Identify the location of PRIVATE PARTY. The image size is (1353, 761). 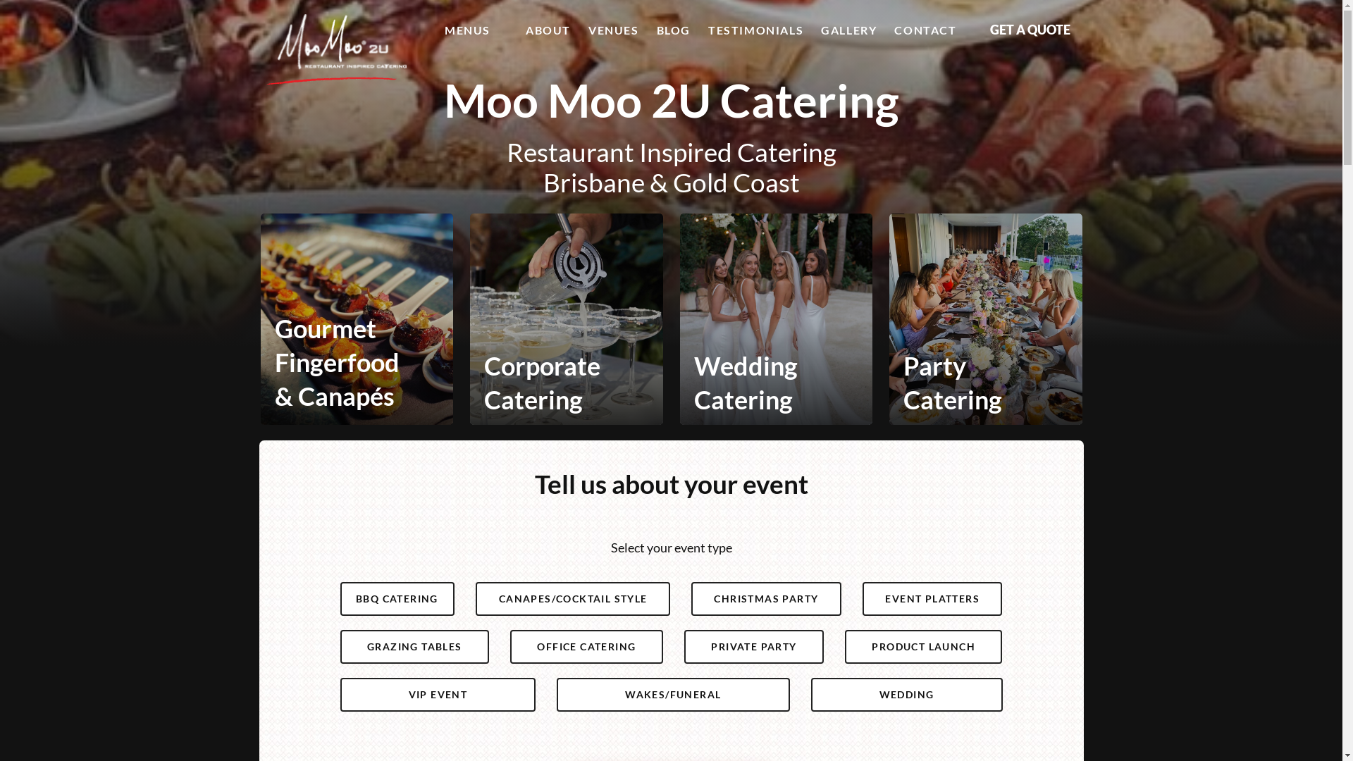
(754, 647).